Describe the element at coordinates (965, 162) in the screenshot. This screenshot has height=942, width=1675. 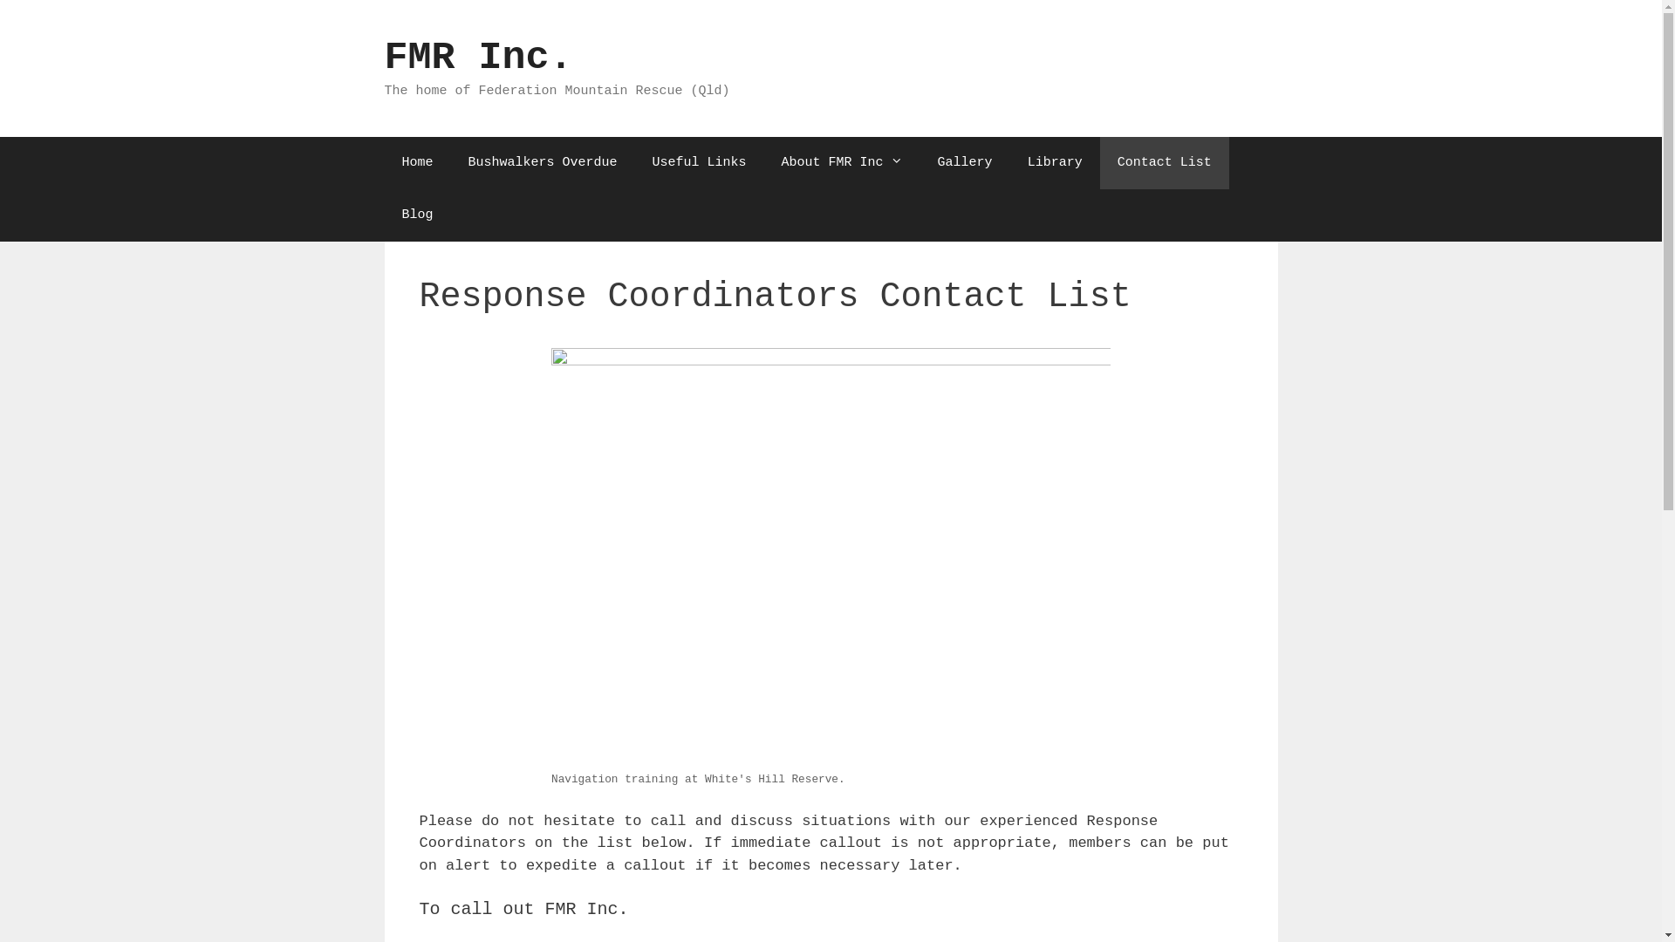
I see `Gallery` at that location.